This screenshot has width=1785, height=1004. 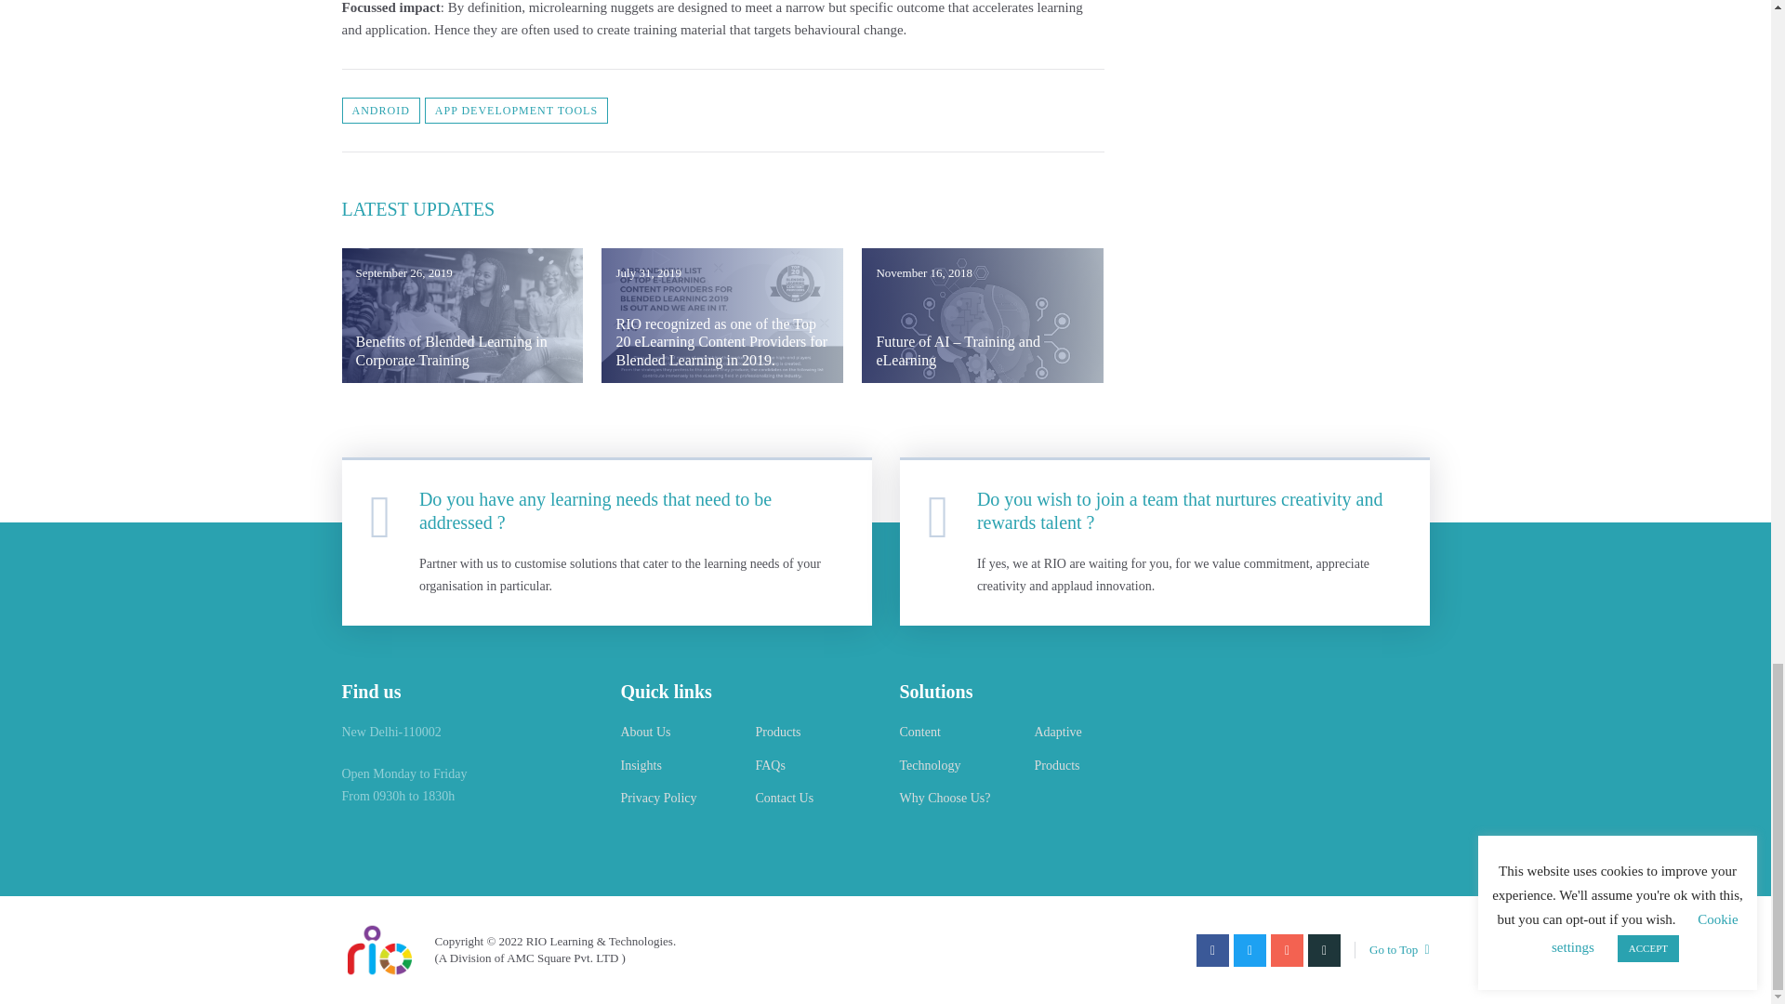 I want to click on post 3, so click(x=721, y=314).